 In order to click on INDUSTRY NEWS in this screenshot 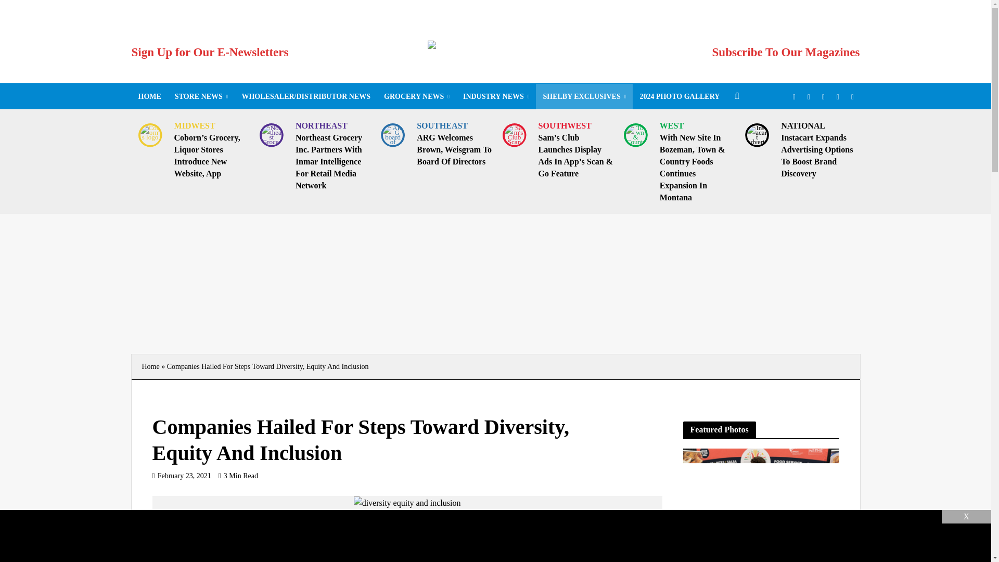, I will do `click(496, 96)`.